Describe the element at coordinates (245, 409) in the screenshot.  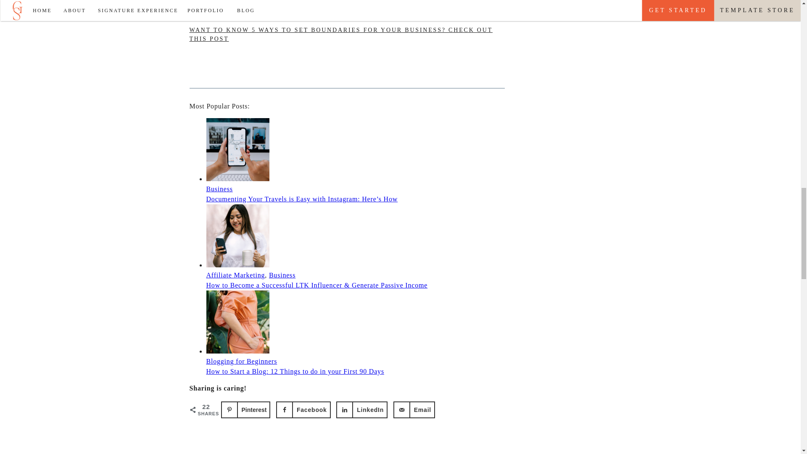
I see `Save to Pinterest` at that location.